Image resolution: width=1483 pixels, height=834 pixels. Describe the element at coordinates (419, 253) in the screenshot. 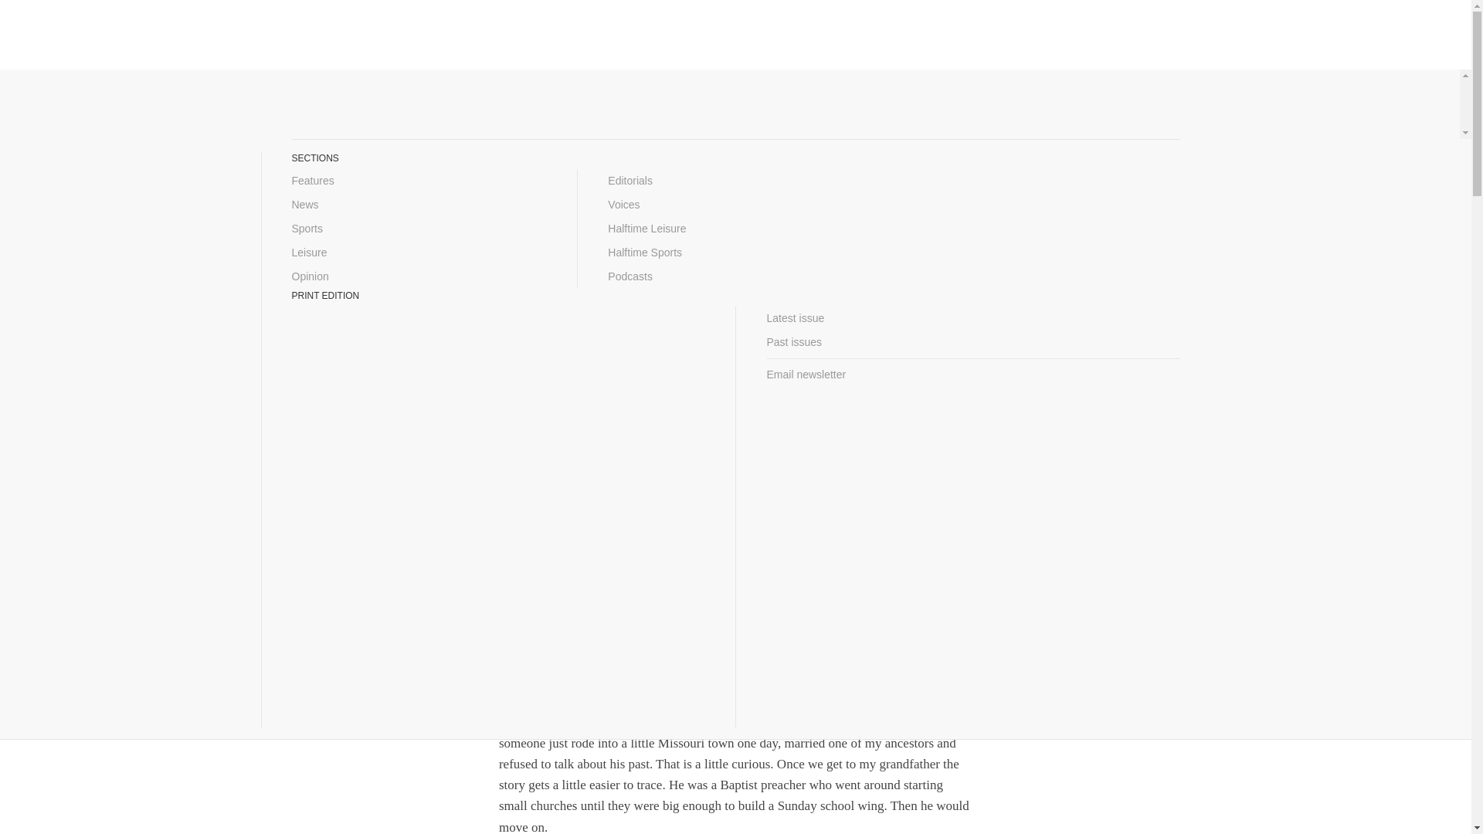

I see `Leisure` at that location.